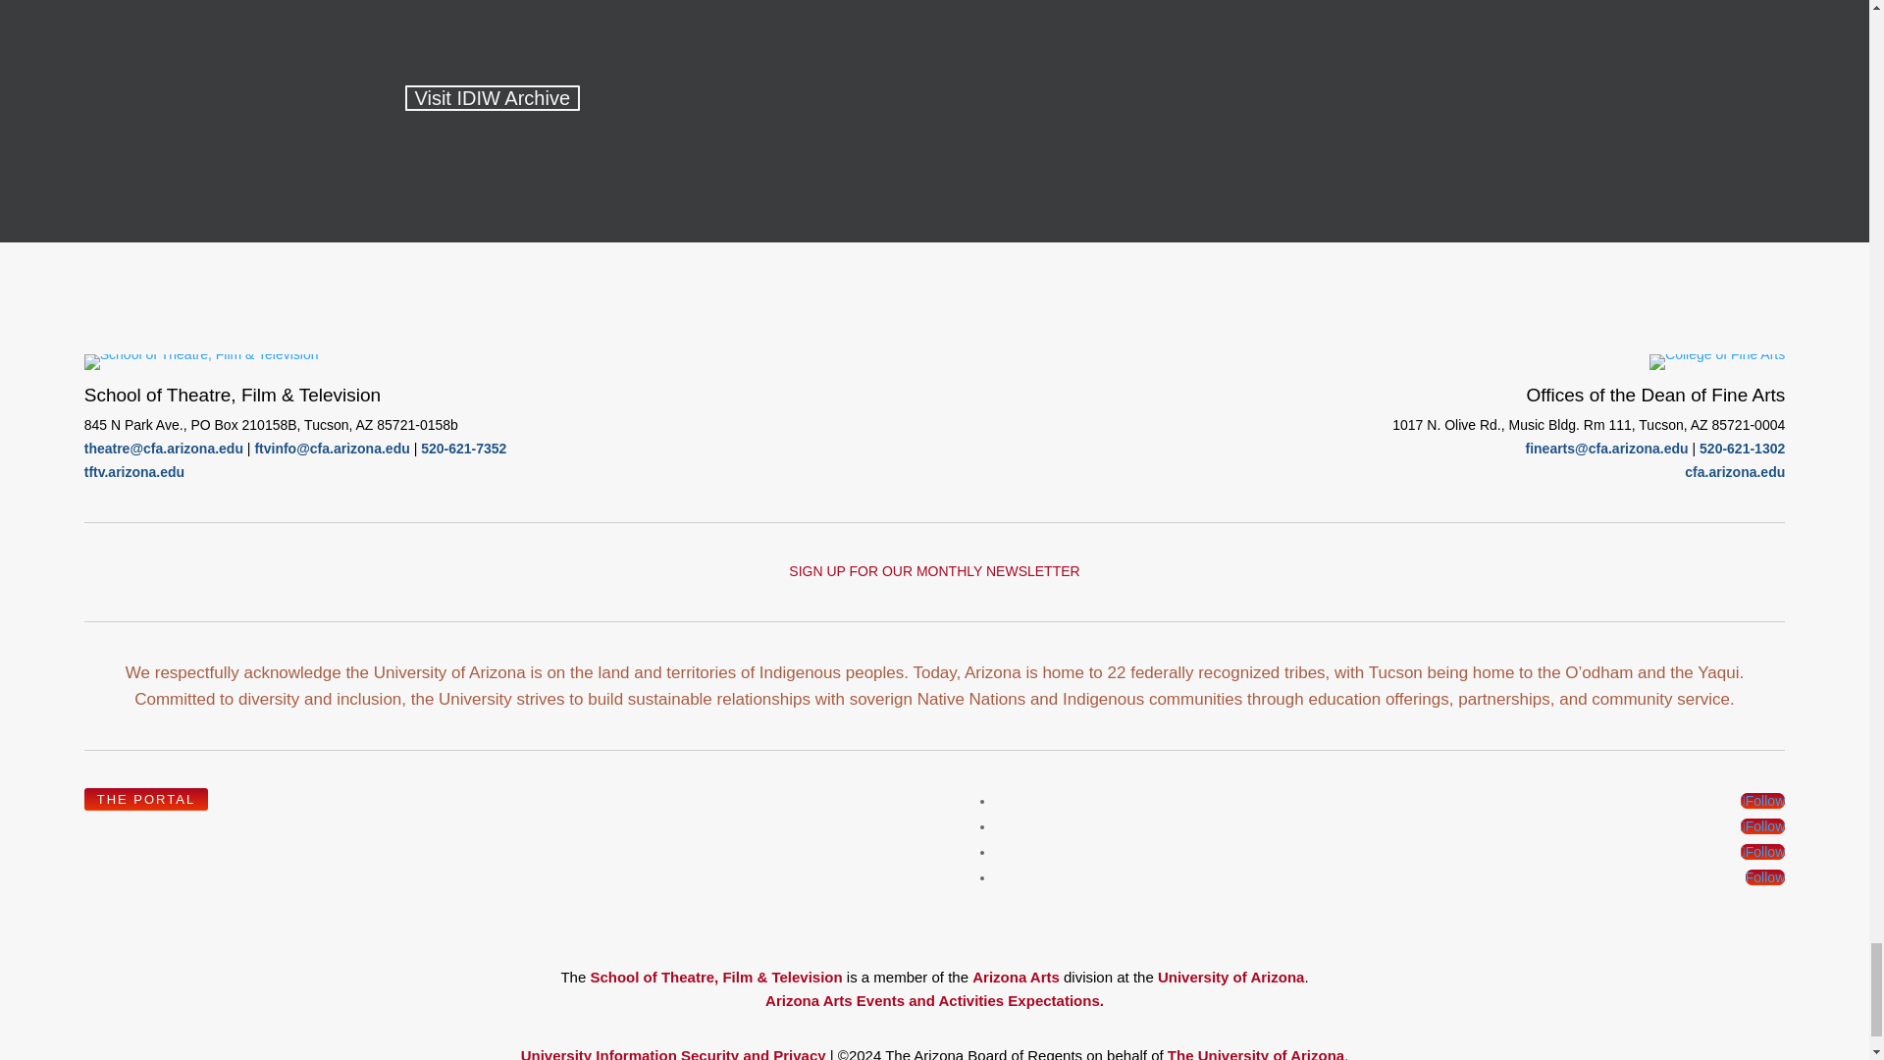 The height and width of the screenshot is (1060, 1884). I want to click on Visit IDIW Archive, so click(493, 98).